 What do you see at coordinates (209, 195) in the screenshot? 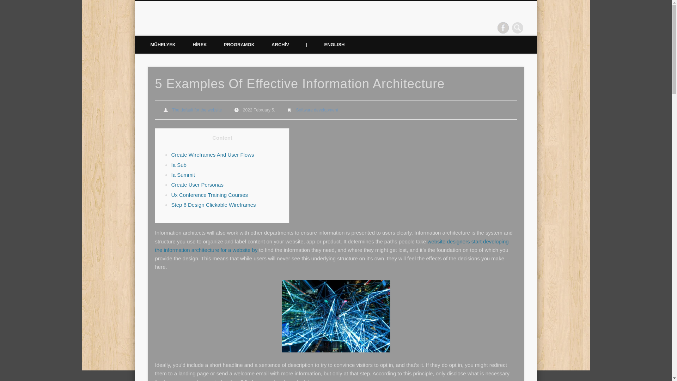
I see `Ux Conference Training Courses` at bounding box center [209, 195].